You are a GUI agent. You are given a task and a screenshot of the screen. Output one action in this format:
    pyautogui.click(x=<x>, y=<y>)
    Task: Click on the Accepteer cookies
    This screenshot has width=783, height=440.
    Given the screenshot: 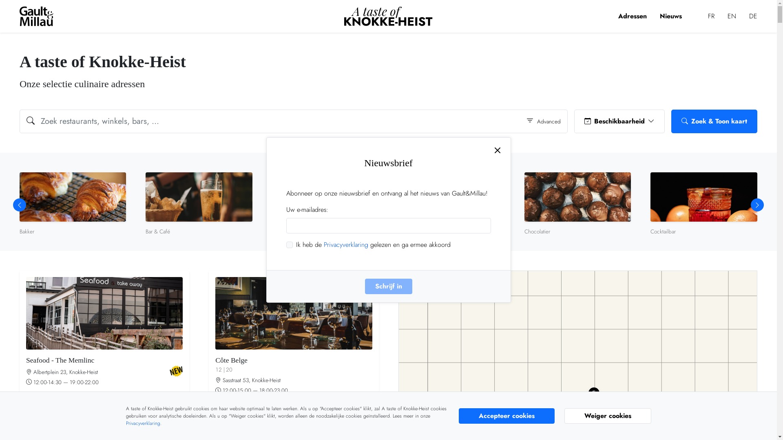 What is the action you would take?
    pyautogui.click(x=507, y=416)
    